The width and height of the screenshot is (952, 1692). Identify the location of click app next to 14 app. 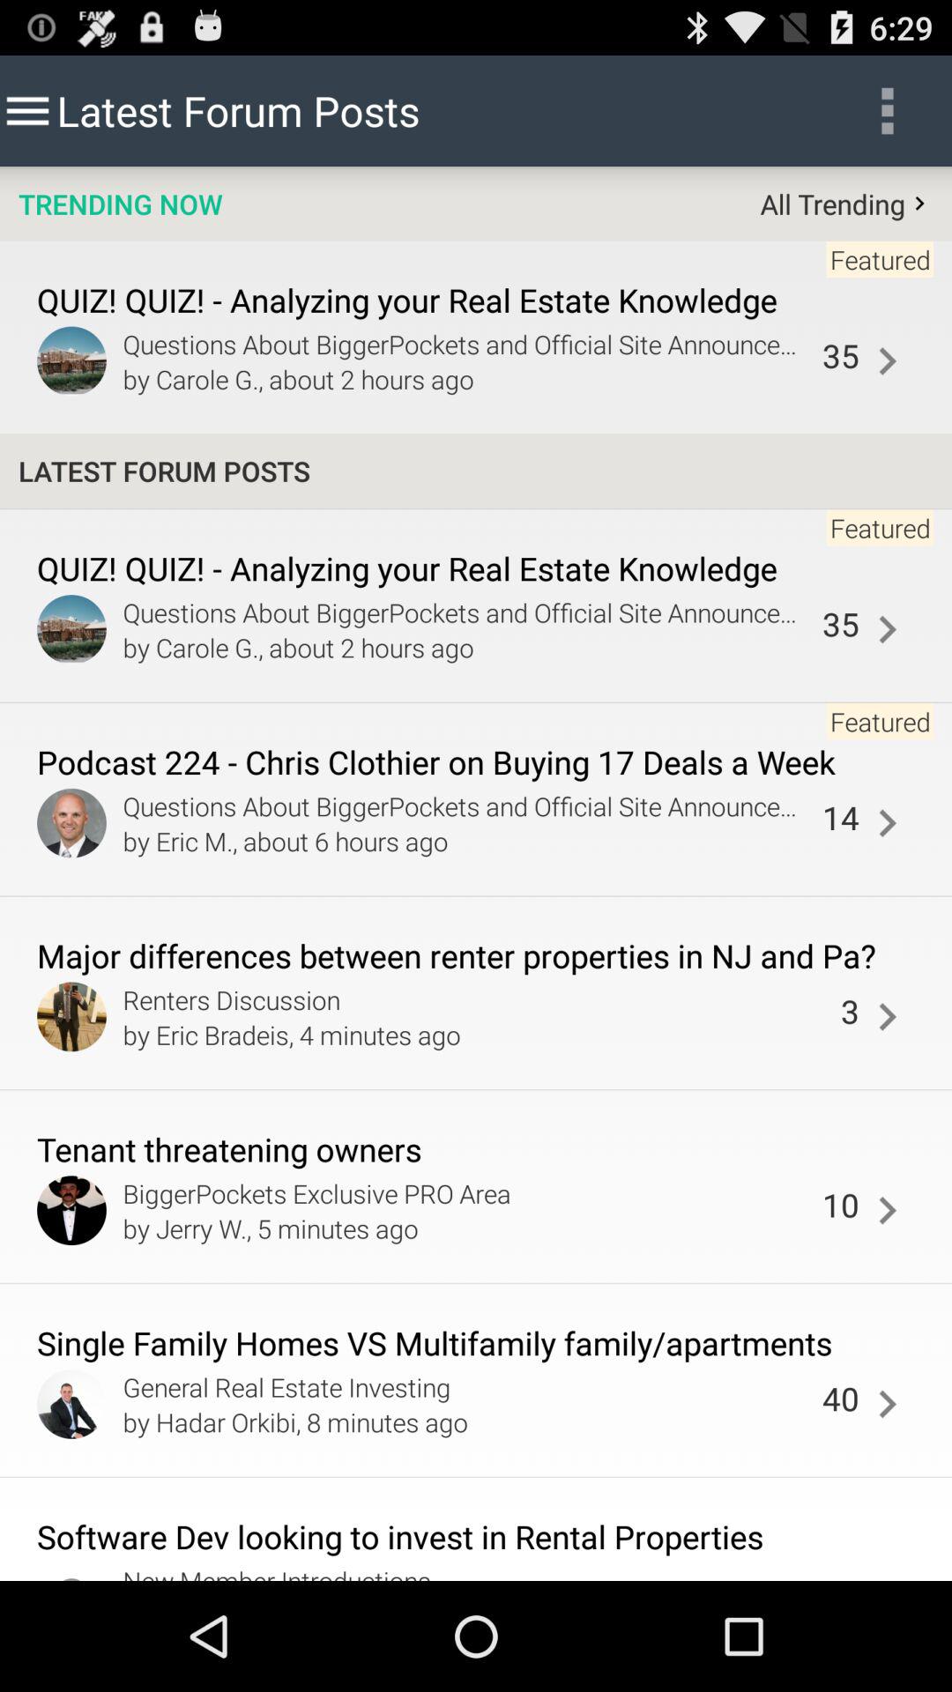
(887, 823).